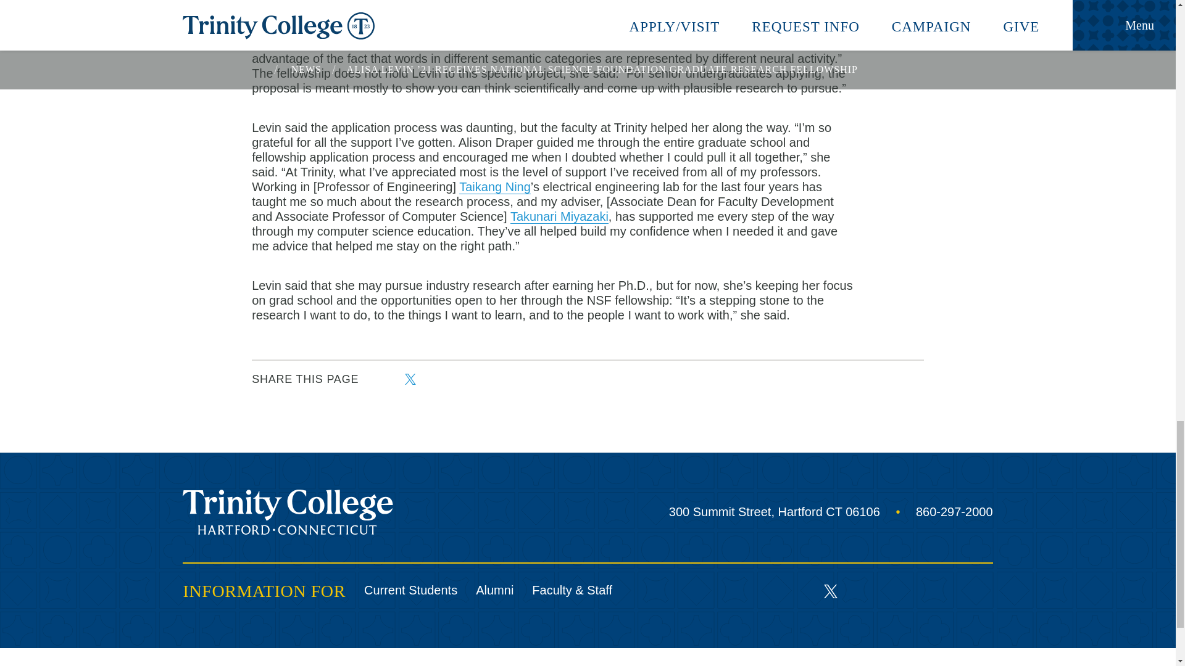 The image size is (1185, 666). Describe the element at coordinates (947, 591) in the screenshot. I see `instagram` at that location.